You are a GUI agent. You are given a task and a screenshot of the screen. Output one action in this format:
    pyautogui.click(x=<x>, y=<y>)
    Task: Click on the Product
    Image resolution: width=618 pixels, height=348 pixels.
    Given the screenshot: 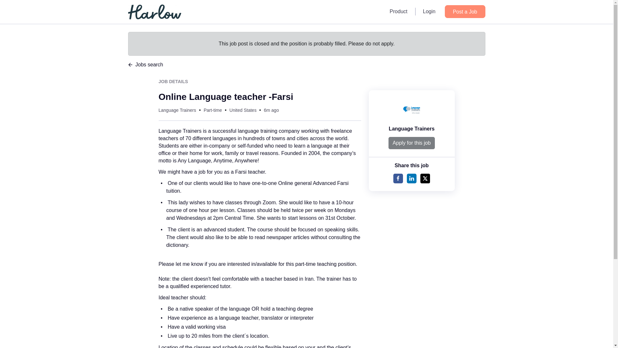 What is the action you would take?
    pyautogui.click(x=398, y=11)
    